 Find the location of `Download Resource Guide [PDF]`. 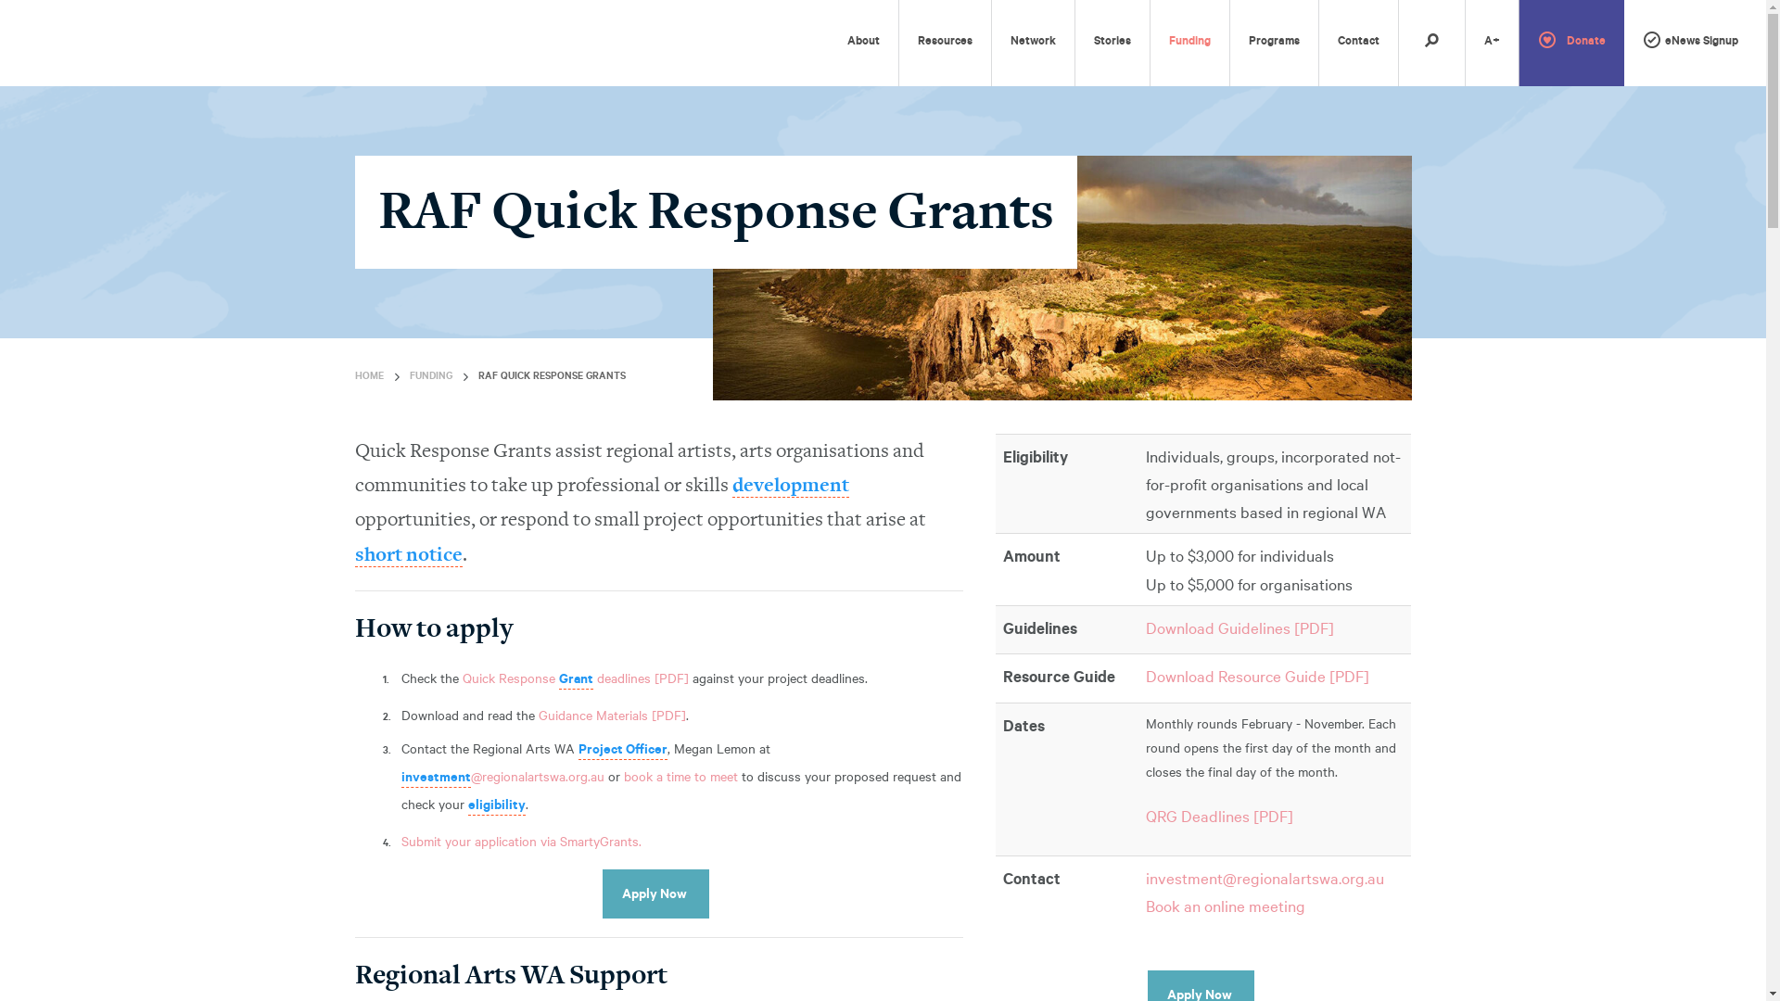

Download Resource Guide [PDF] is located at coordinates (1257, 675).